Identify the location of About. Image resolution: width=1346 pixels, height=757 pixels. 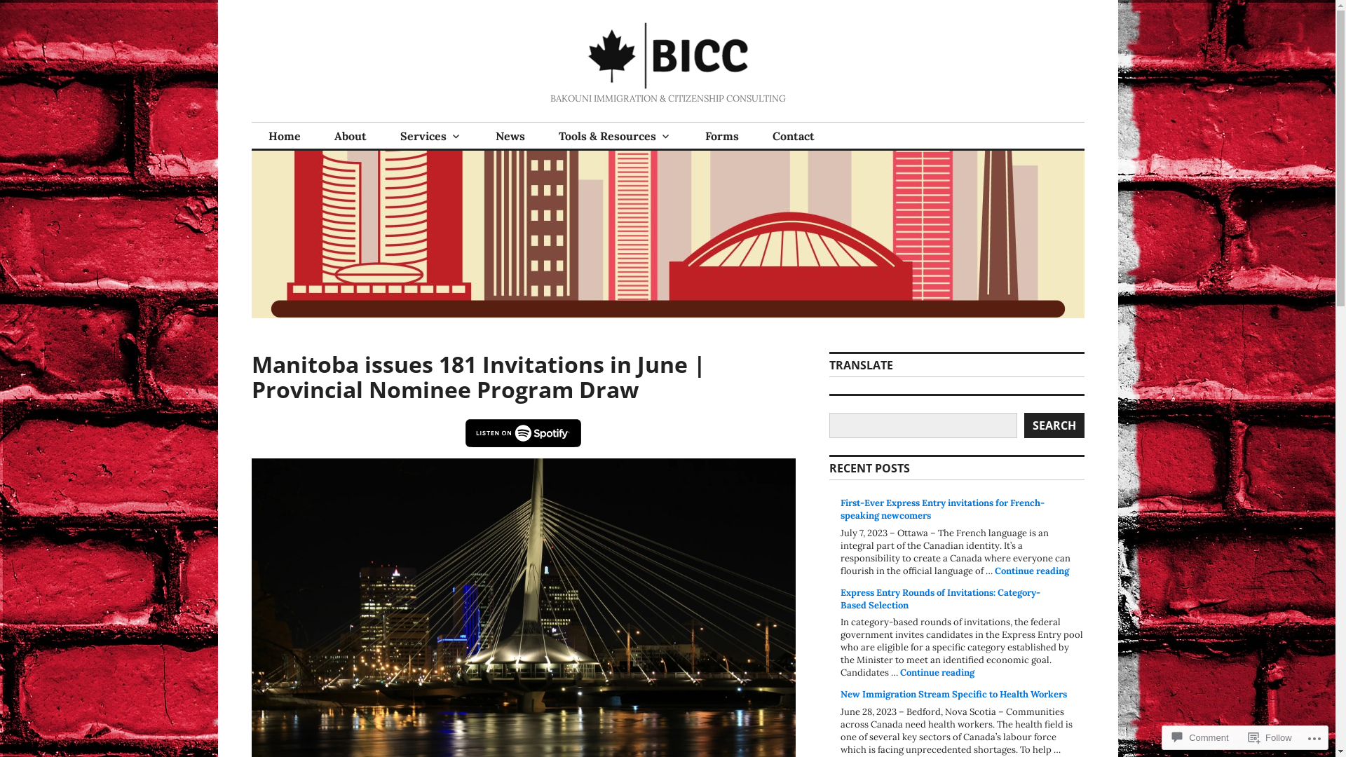
(350, 136).